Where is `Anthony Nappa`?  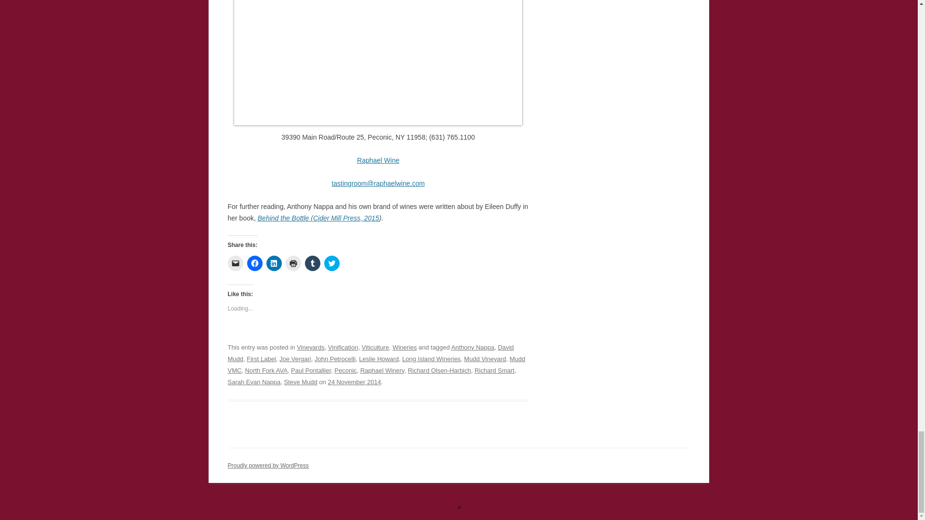 Anthony Nappa is located at coordinates (473, 347).